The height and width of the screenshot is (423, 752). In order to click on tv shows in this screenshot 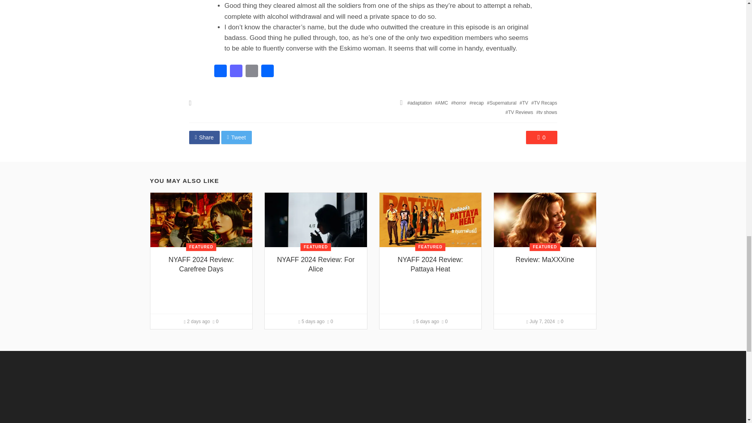, I will do `click(546, 112)`.